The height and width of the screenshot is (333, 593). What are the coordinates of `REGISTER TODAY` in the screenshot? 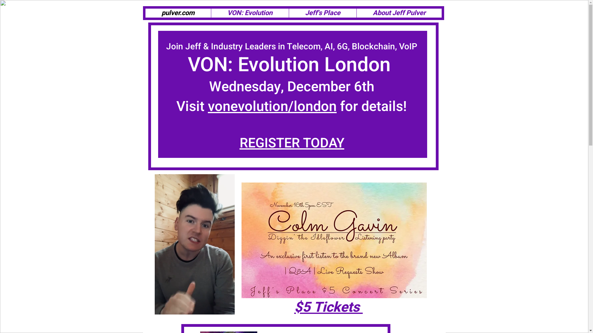 It's located at (292, 143).